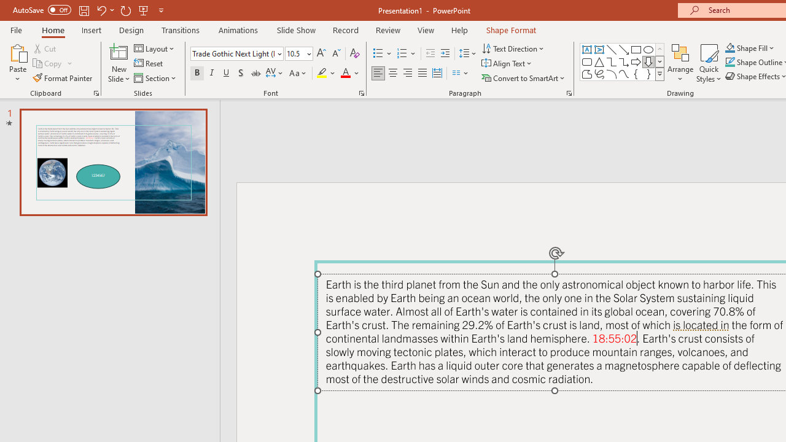 The width and height of the screenshot is (786, 442). I want to click on Right Brace, so click(648, 74).